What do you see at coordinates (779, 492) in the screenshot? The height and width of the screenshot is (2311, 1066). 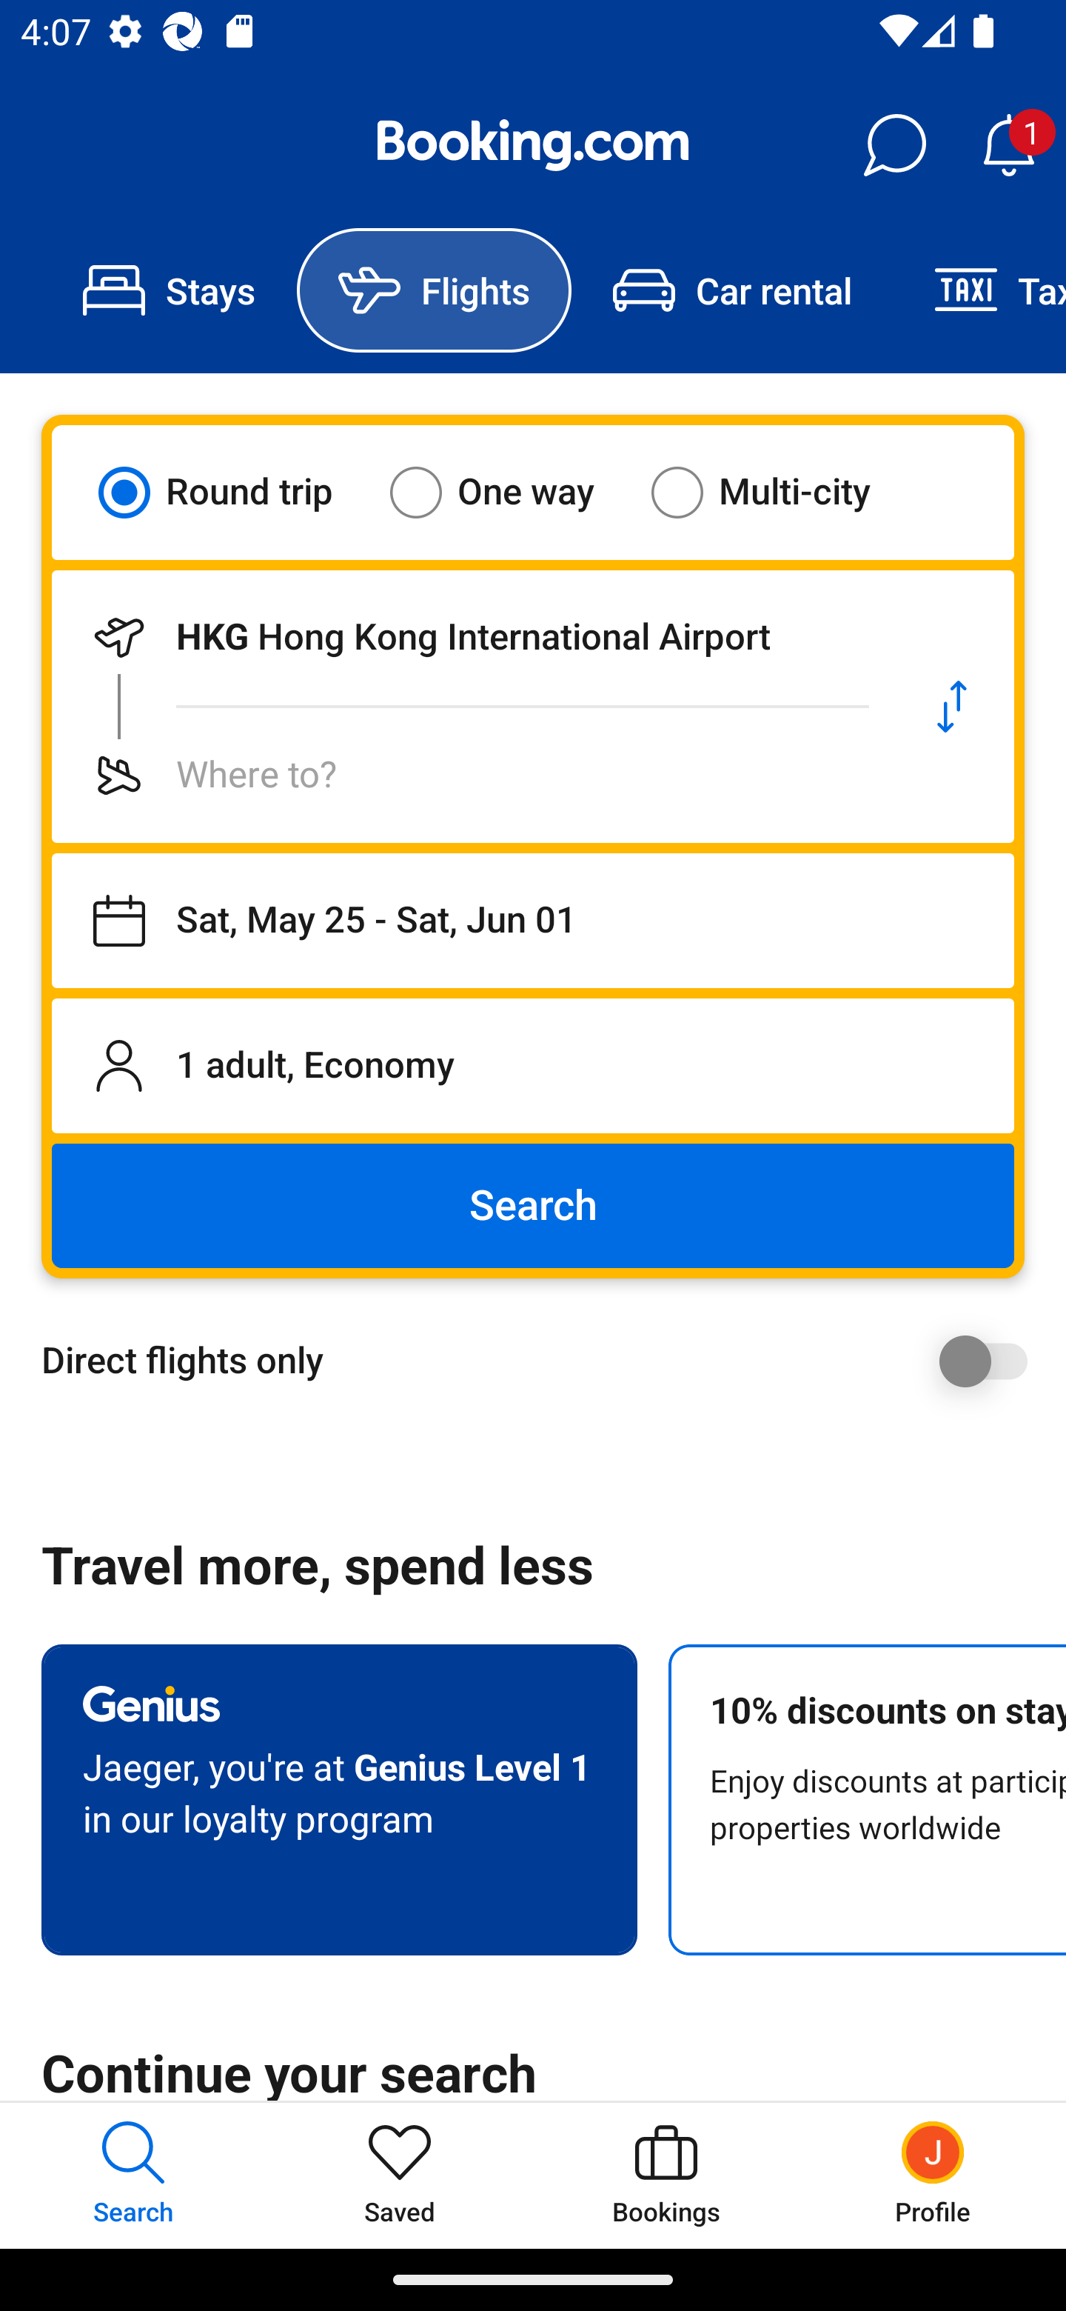 I see `Multi-city` at bounding box center [779, 492].